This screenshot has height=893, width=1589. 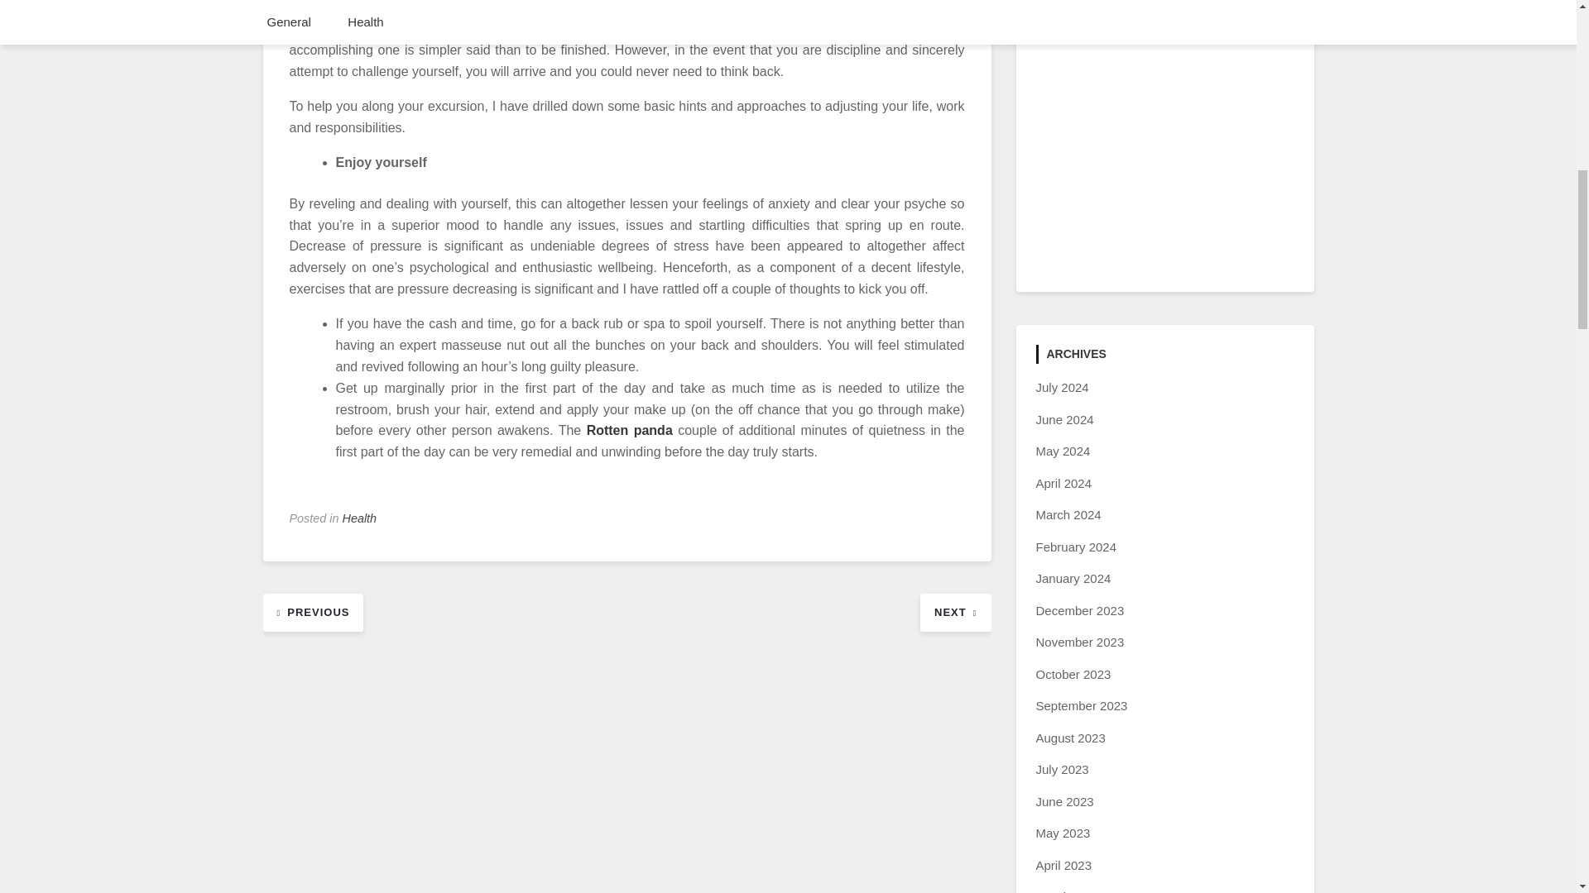 What do you see at coordinates (313, 612) in the screenshot?
I see `PREVIOUS` at bounding box center [313, 612].